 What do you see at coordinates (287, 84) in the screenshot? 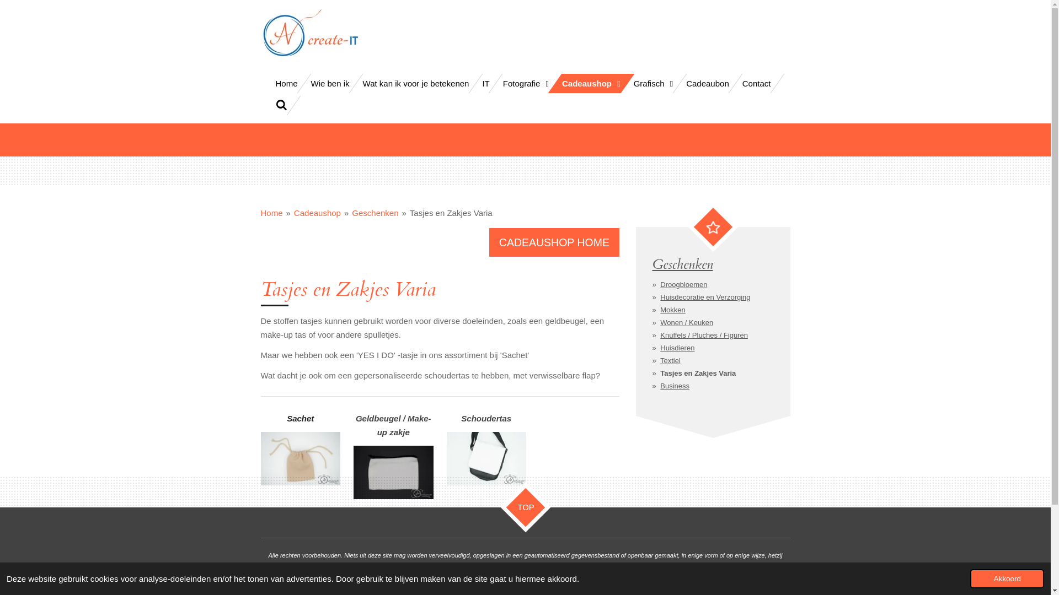
I see `Home` at bounding box center [287, 84].